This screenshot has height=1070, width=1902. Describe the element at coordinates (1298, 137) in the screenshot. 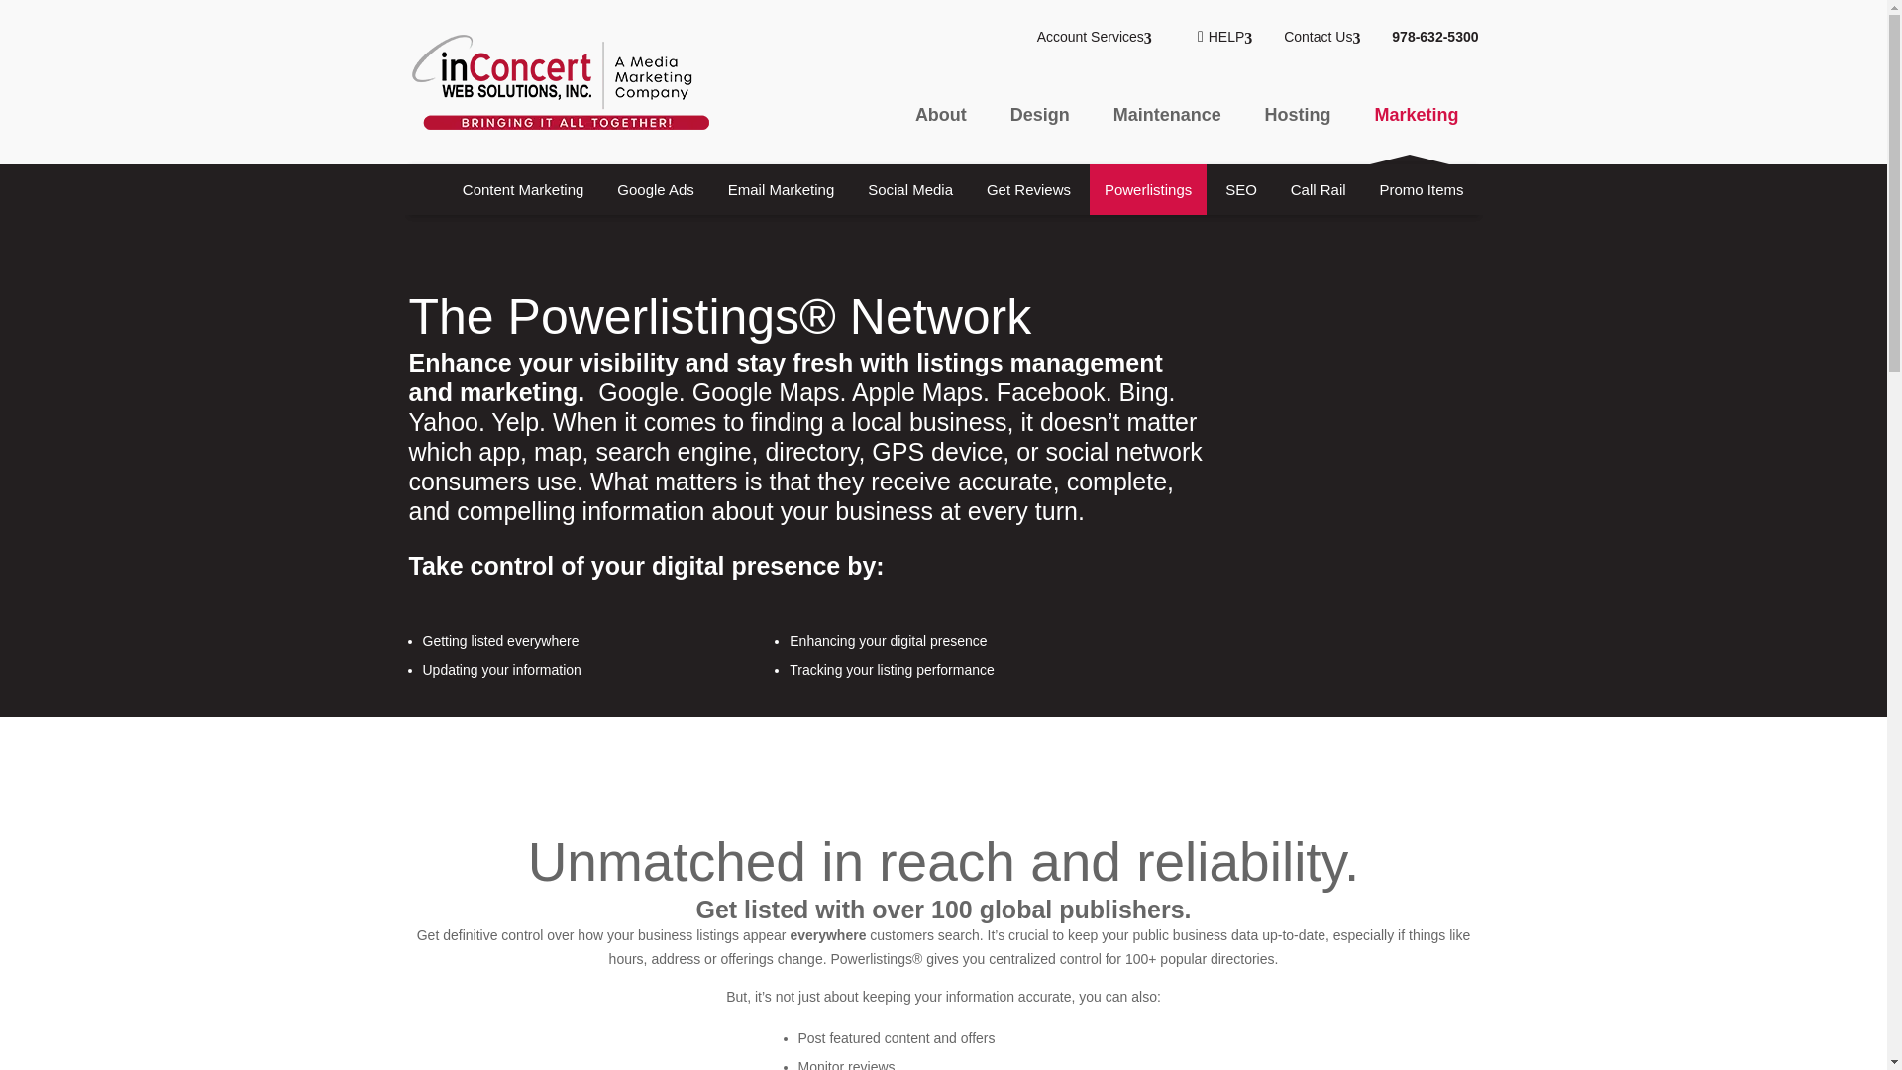

I see `Hosting` at that location.